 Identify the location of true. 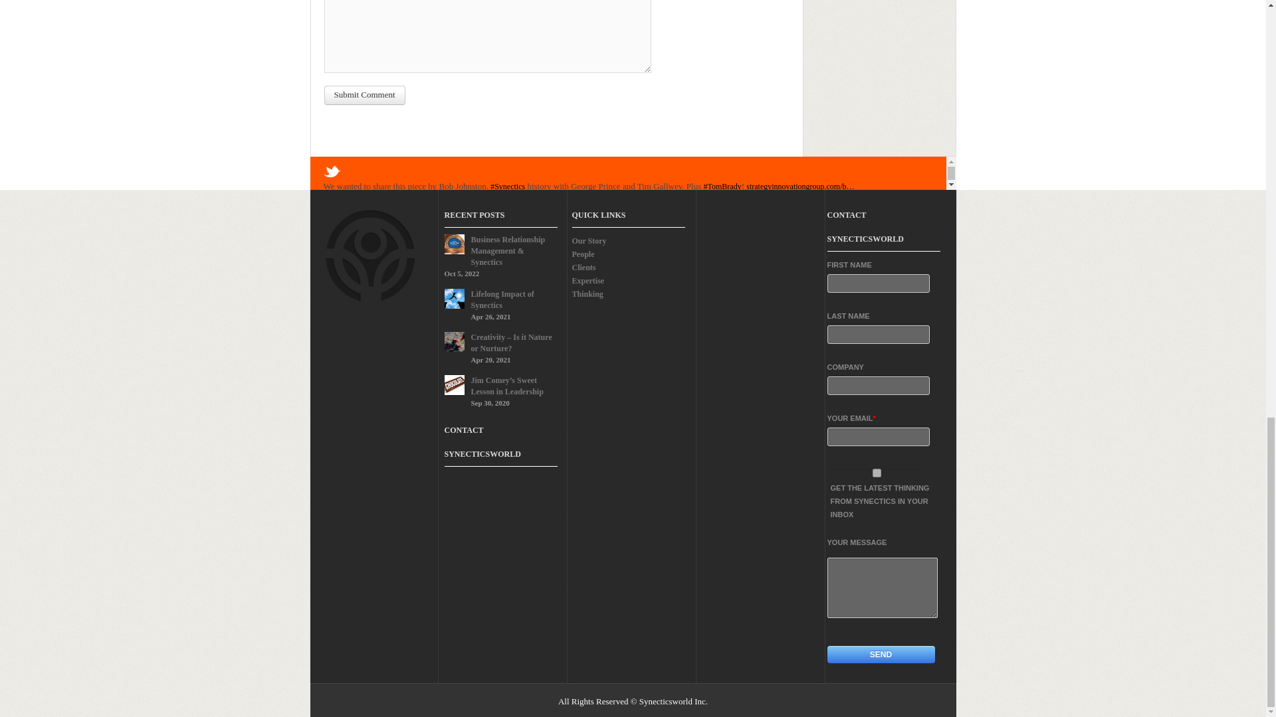
(877, 473).